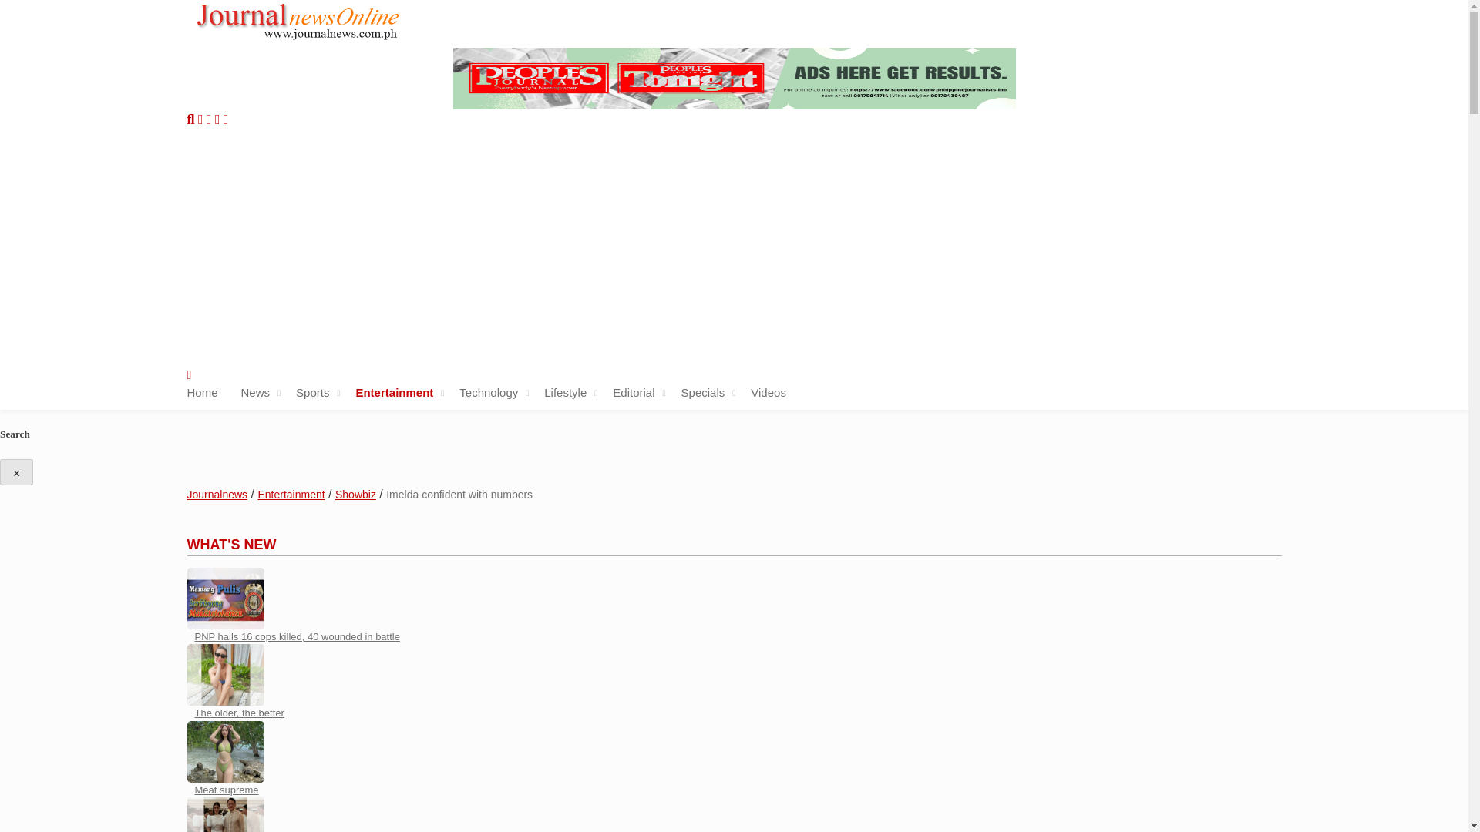 The height and width of the screenshot is (832, 1480). I want to click on Specials, so click(703, 393).